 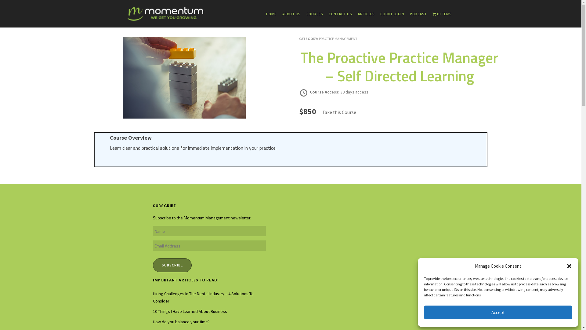 What do you see at coordinates (29, 280) in the screenshot?
I see `Check Out Page` at bounding box center [29, 280].